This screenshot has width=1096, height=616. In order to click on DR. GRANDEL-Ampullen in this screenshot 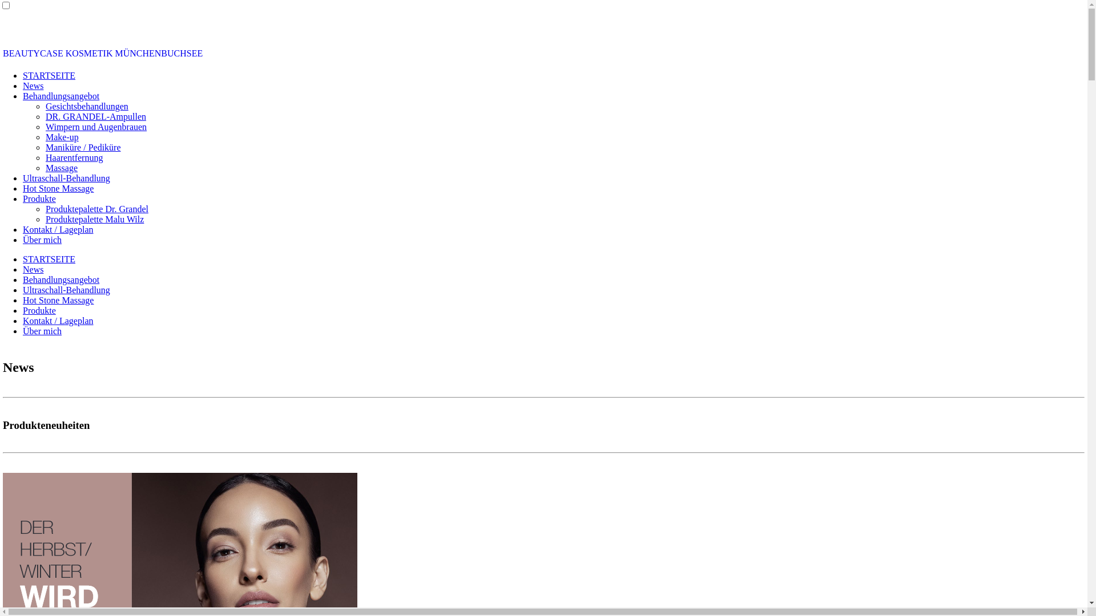, I will do `click(96, 116)`.